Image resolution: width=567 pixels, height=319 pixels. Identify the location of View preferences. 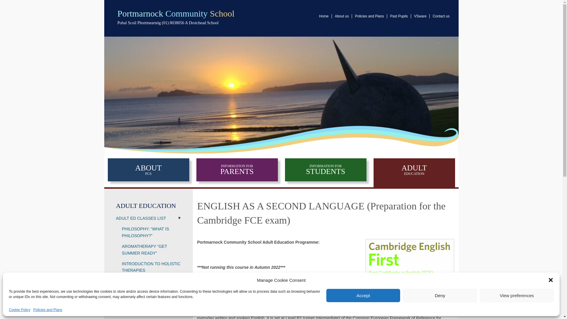
(517, 295).